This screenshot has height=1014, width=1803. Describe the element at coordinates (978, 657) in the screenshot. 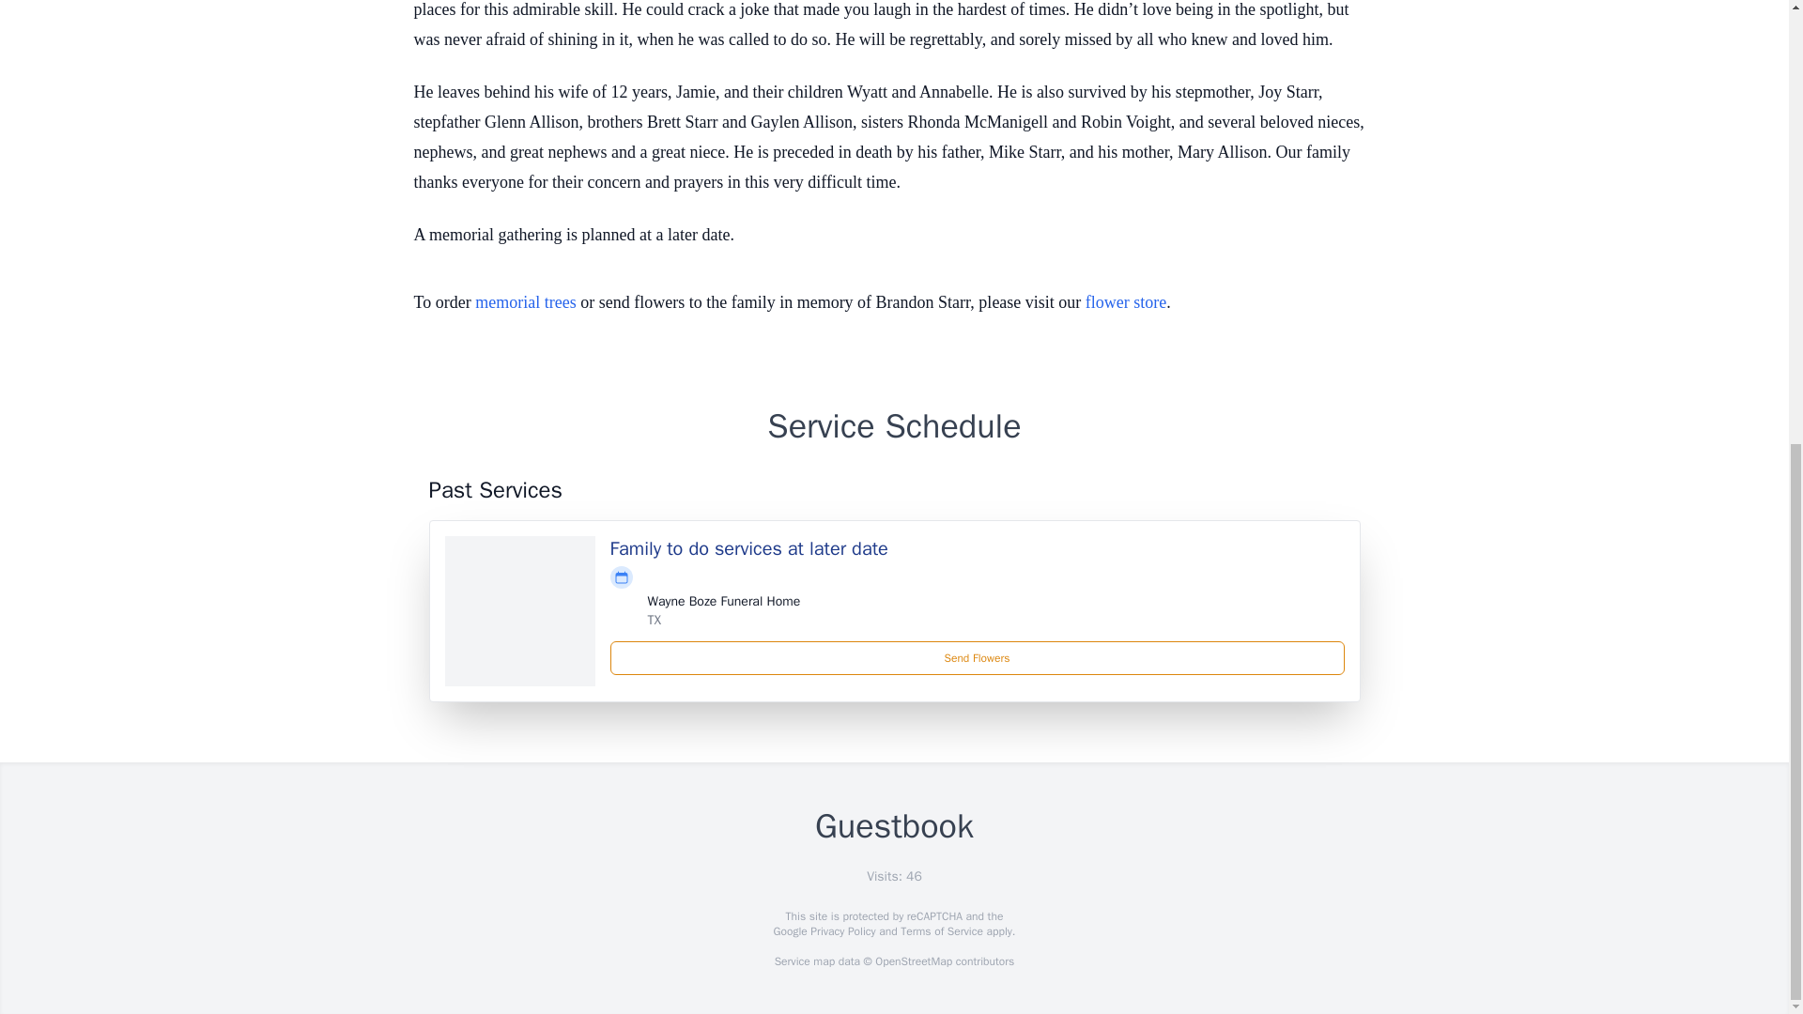

I see `Send Flowers` at that location.